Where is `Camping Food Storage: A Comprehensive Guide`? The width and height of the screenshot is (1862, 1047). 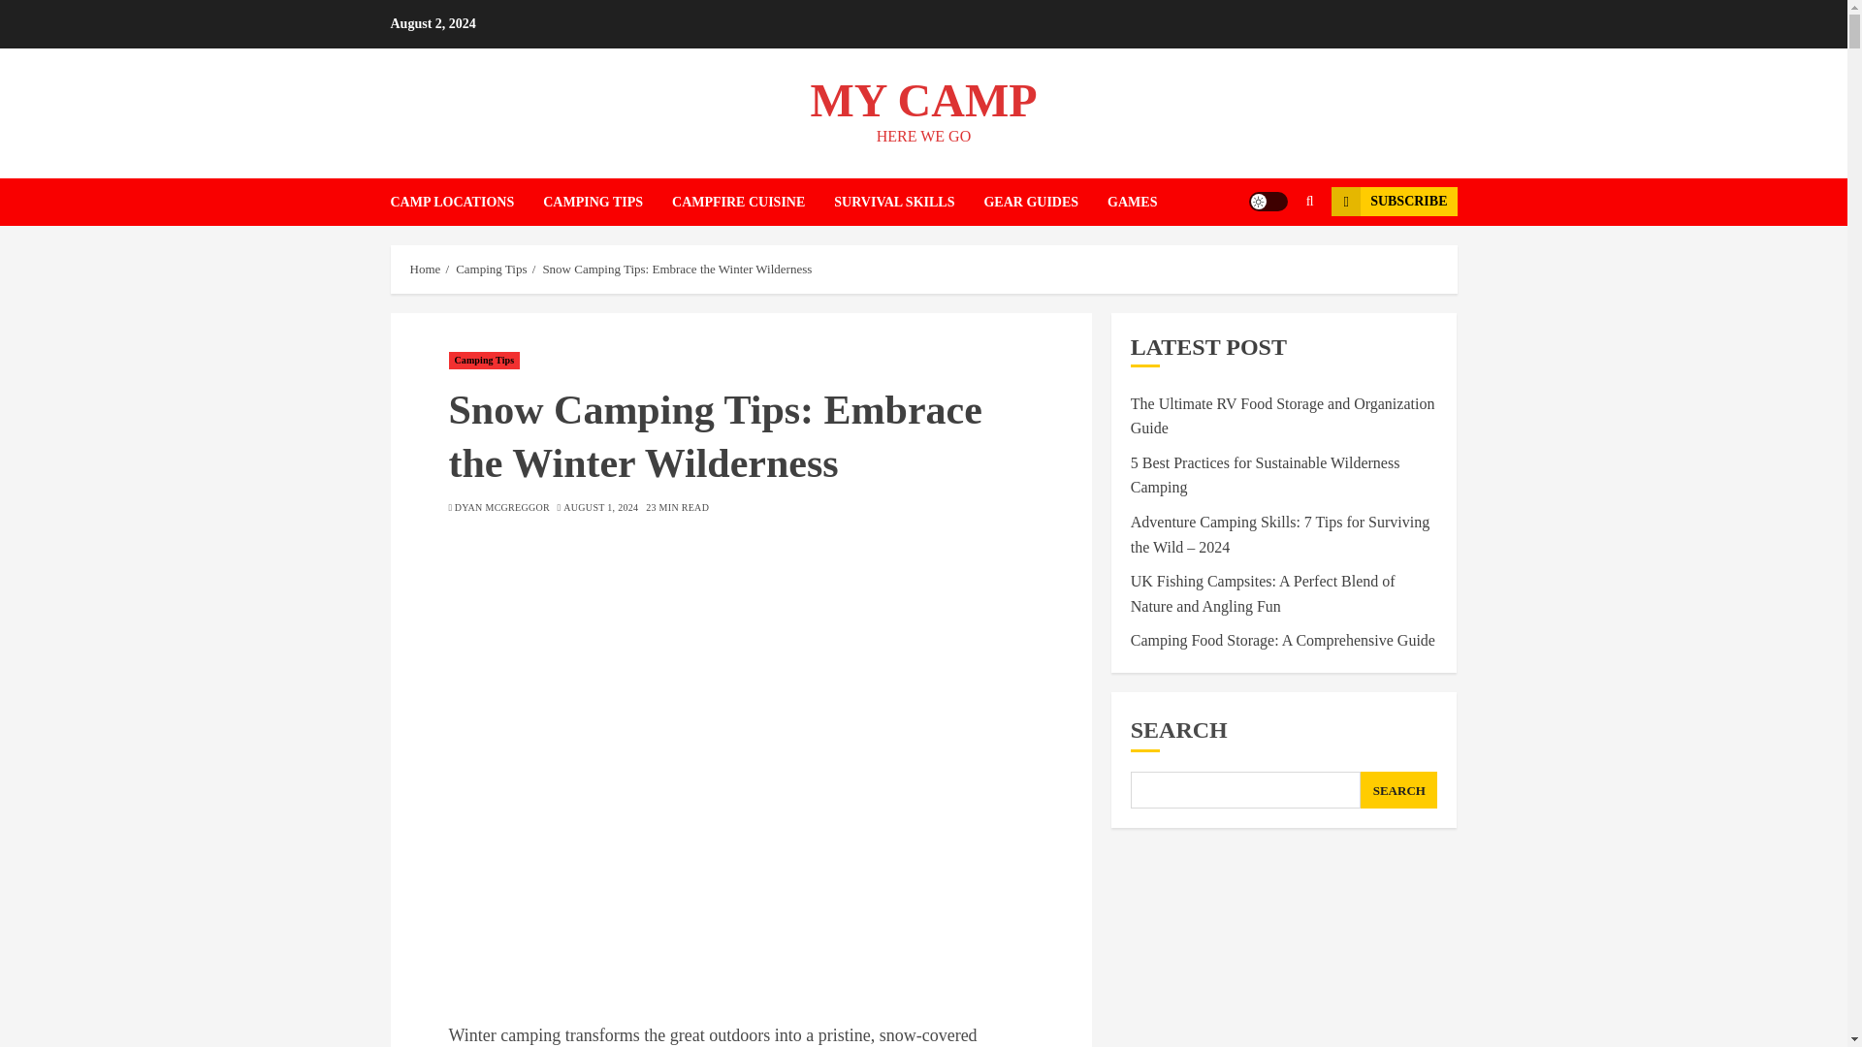 Camping Food Storage: A Comprehensive Guide is located at coordinates (1282, 640).